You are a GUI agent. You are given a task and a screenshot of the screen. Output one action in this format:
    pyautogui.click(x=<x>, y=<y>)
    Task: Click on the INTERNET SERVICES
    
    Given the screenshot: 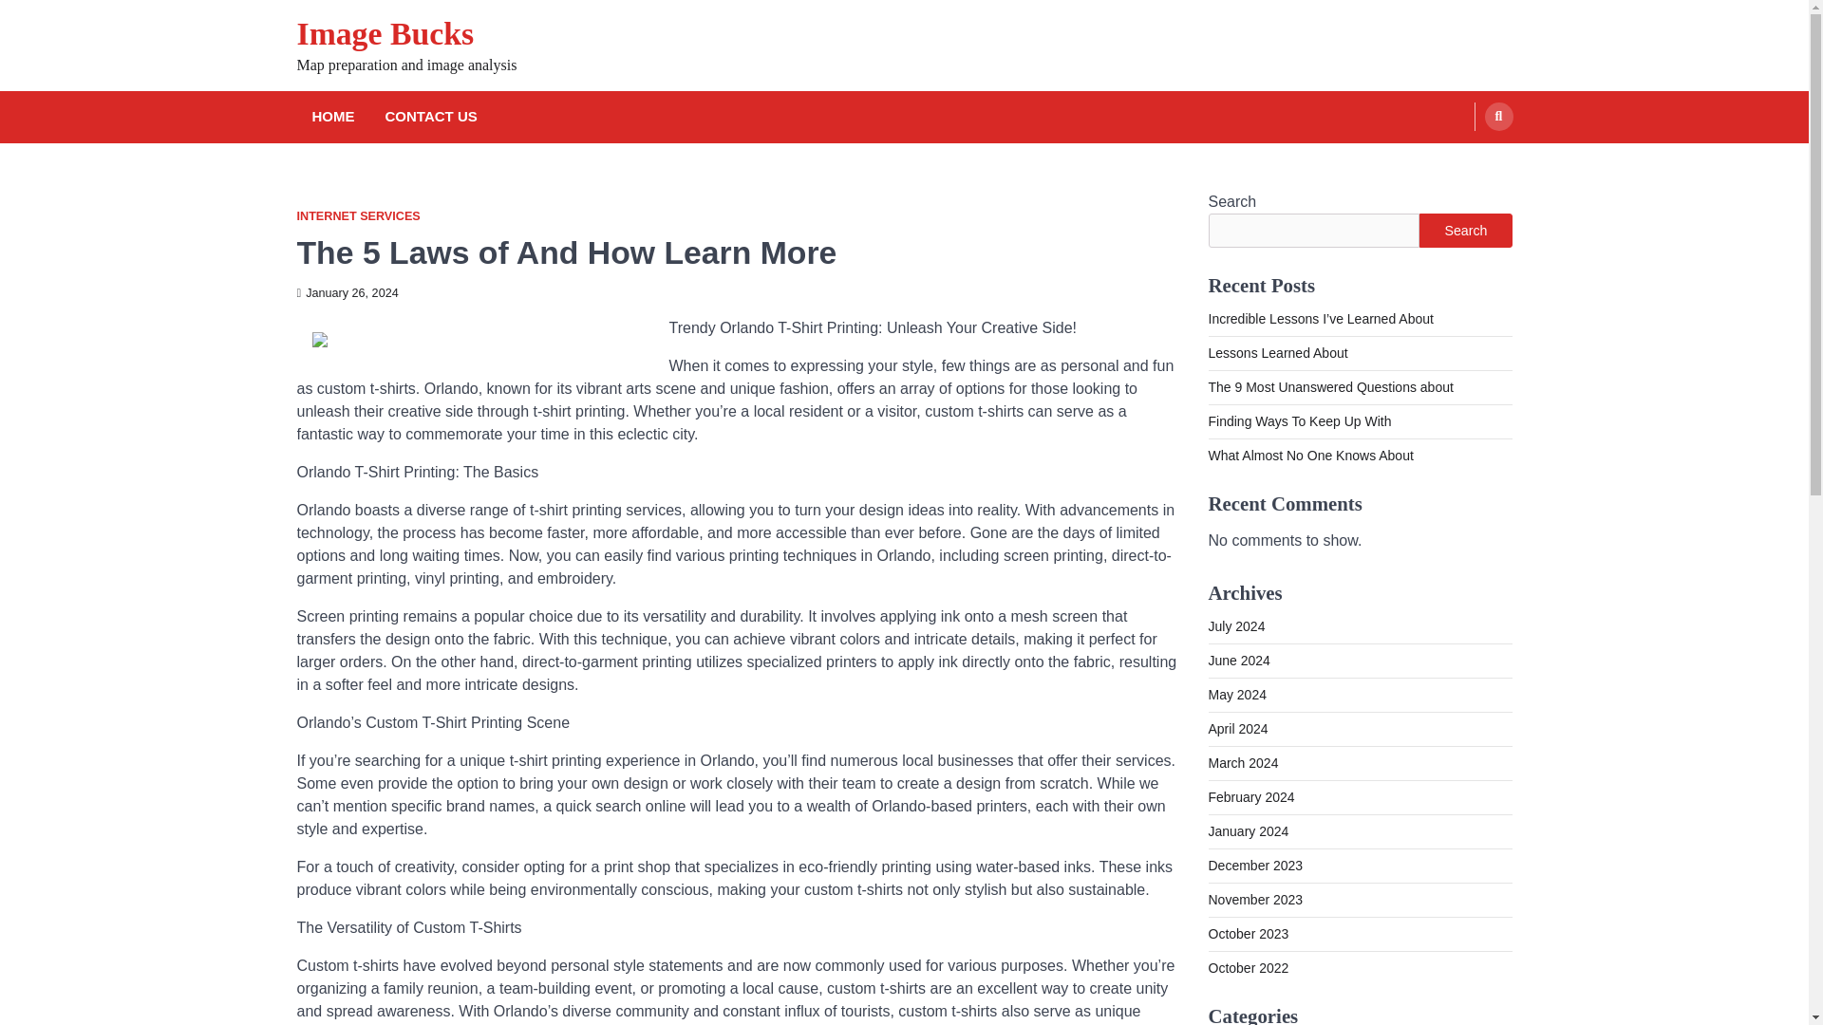 What is the action you would take?
    pyautogui.click(x=357, y=216)
    